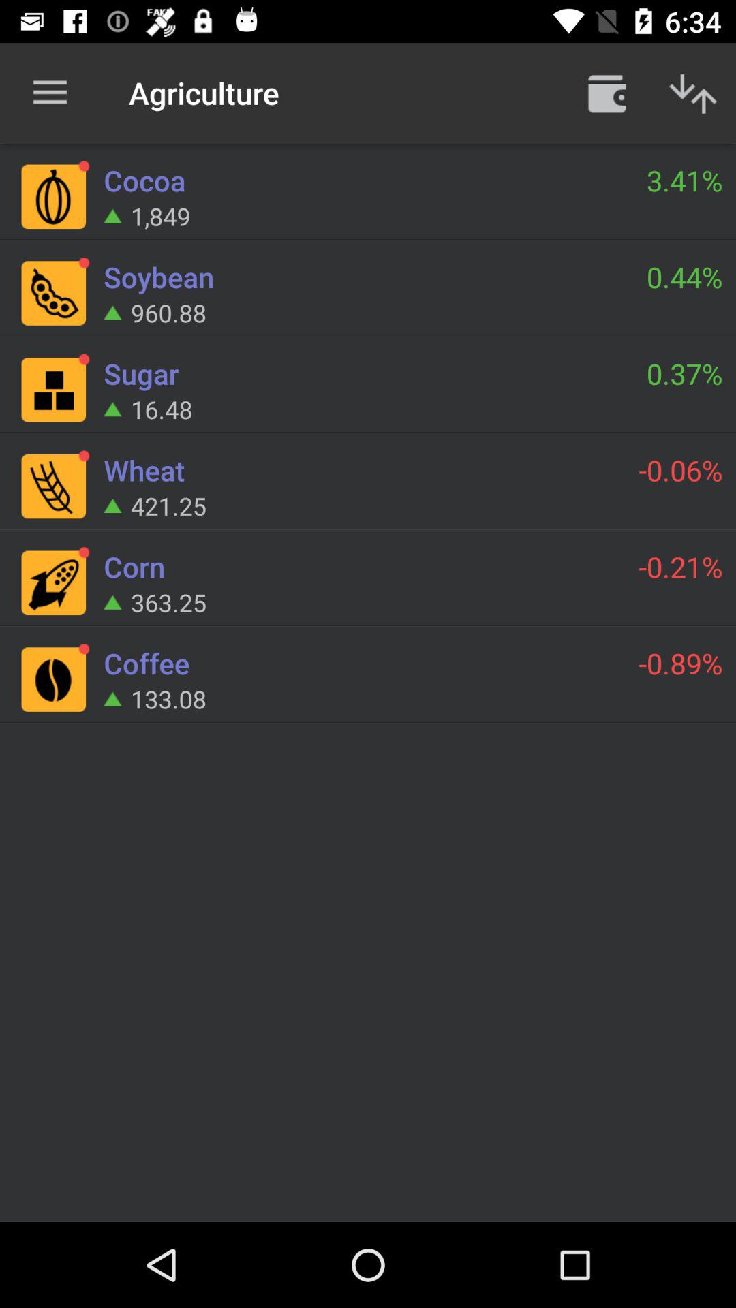  Describe the element at coordinates (607, 93) in the screenshot. I see `open menu` at that location.